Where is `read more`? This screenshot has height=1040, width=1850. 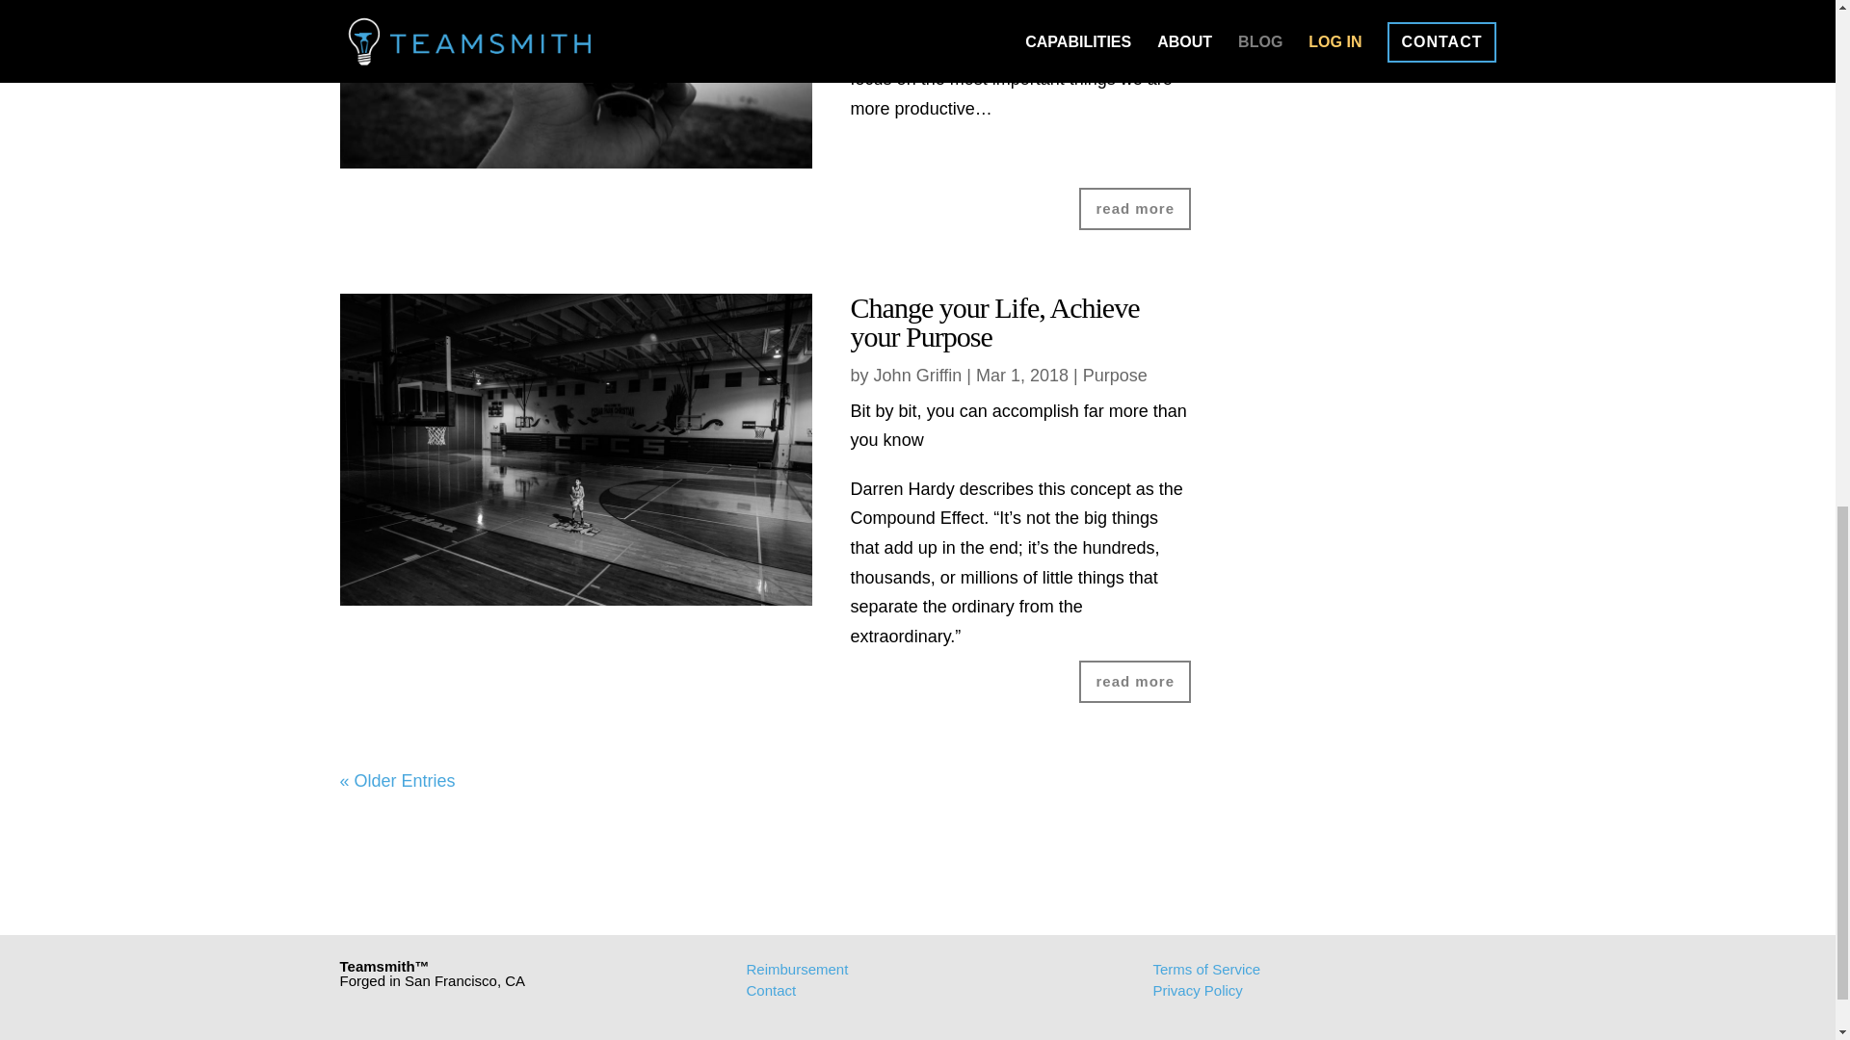 read more is located at coordinates (1135, 682).